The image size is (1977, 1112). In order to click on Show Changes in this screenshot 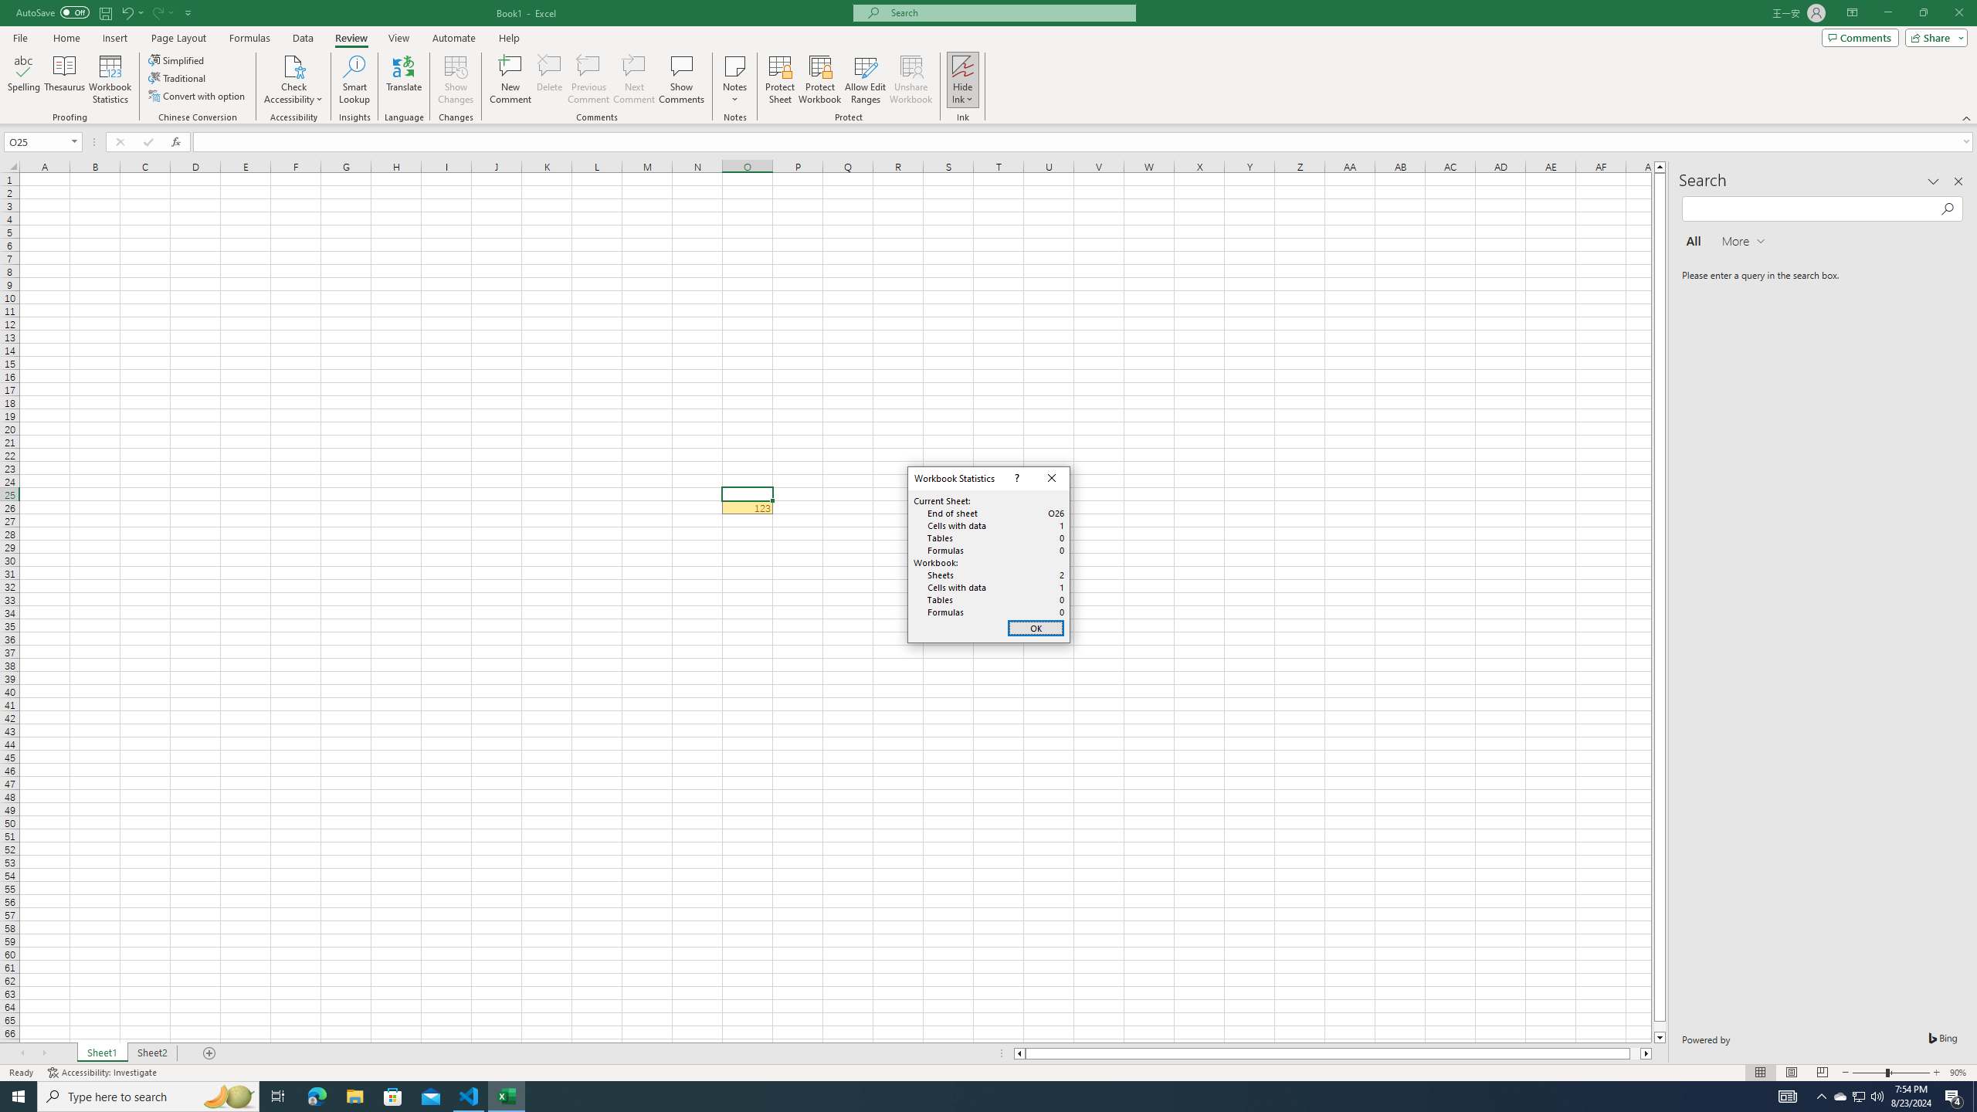, I will do `click(456, 80)`.